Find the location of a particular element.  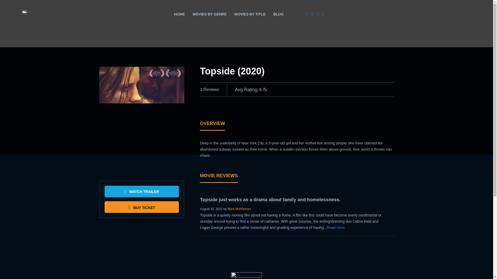

BLOG is located at coordinates (279, 14).